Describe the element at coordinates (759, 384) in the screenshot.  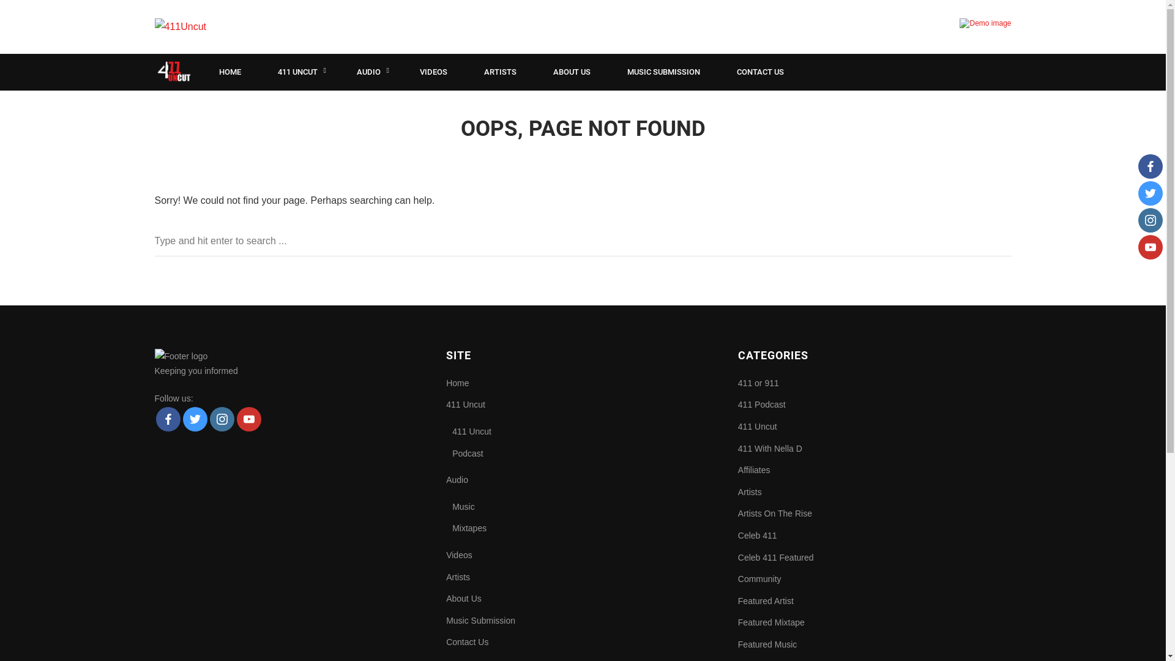
I see `411 or 911` at that location.